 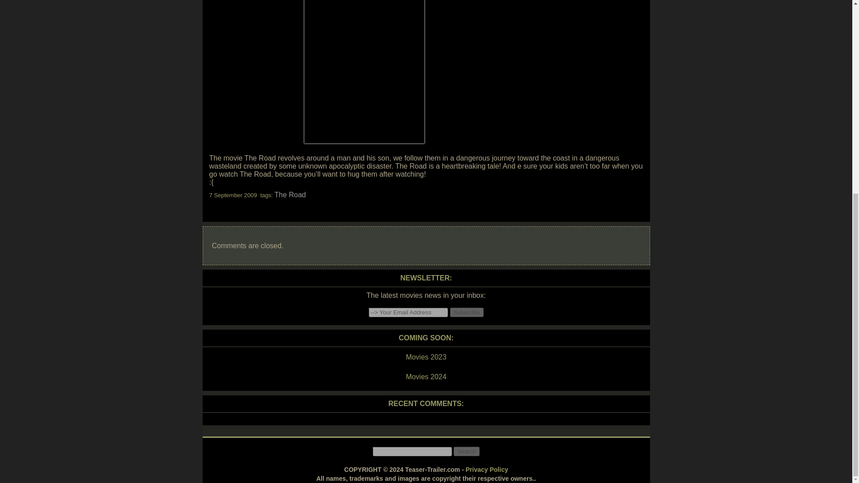 What do you see at coordinates (467, 312) in the screenshot?
I see `Subscribe` at bounding box center [467, 312].